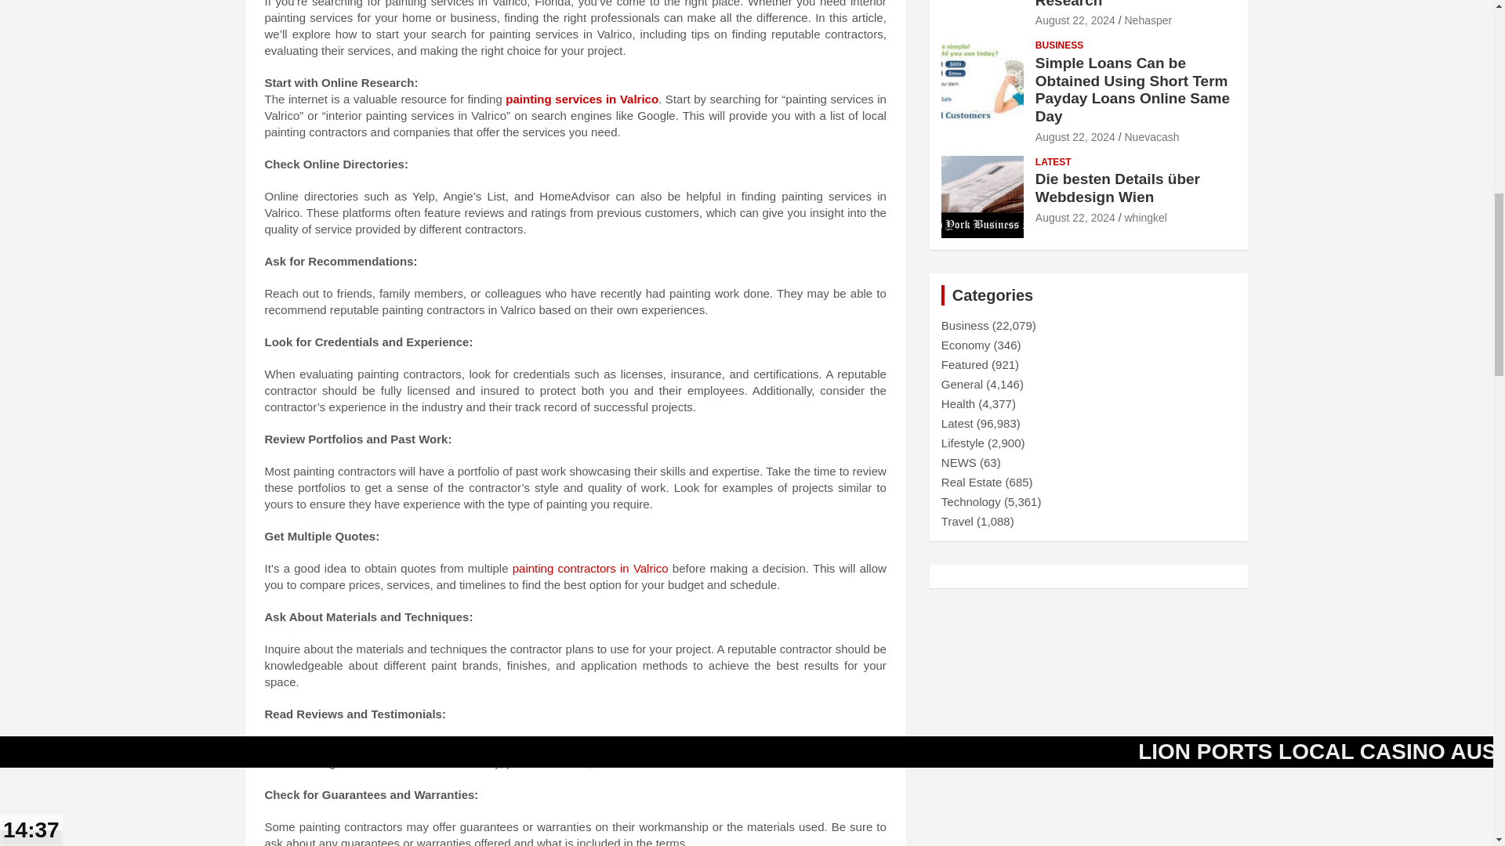 The height and width of the screenshot is (846, 1505). What do you see at coordinates (590, 569) in the screenshot?
I see `painting contractors in Valrico` at bounding box center [590, 569].